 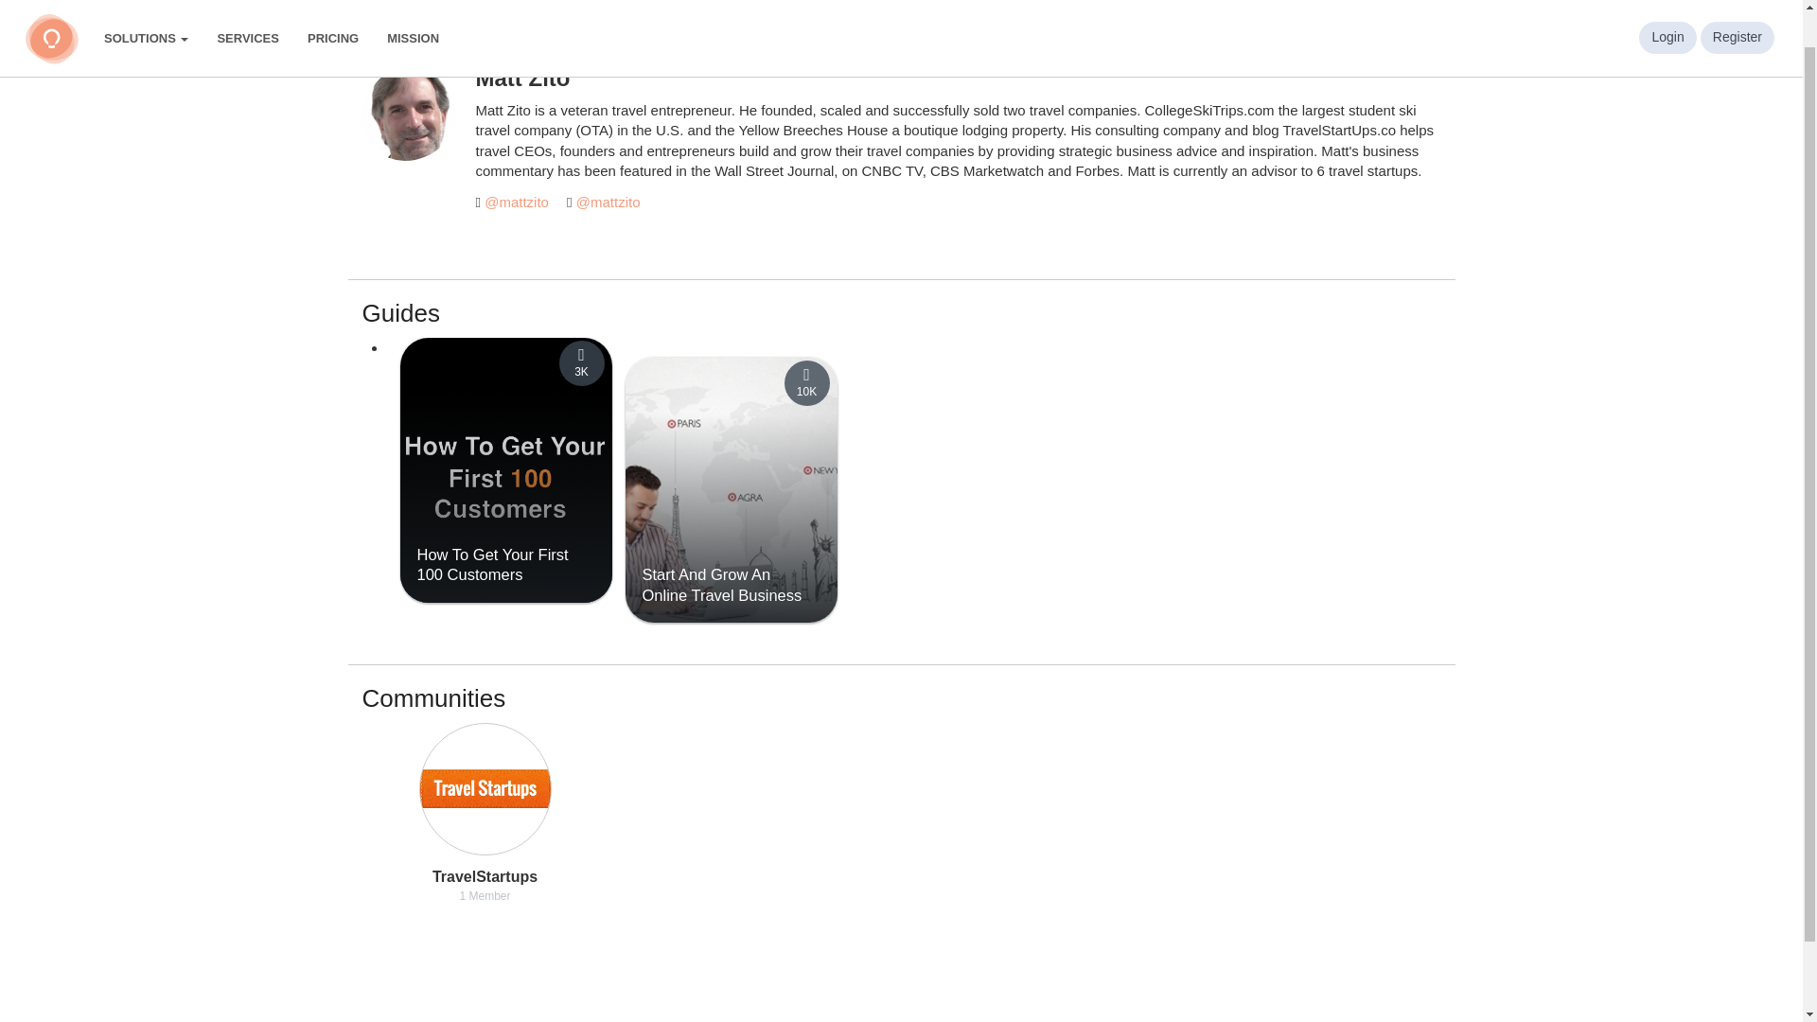 I want to click on View How To Get Your First 100 Customers on Guides, so click(x=491, y=564).